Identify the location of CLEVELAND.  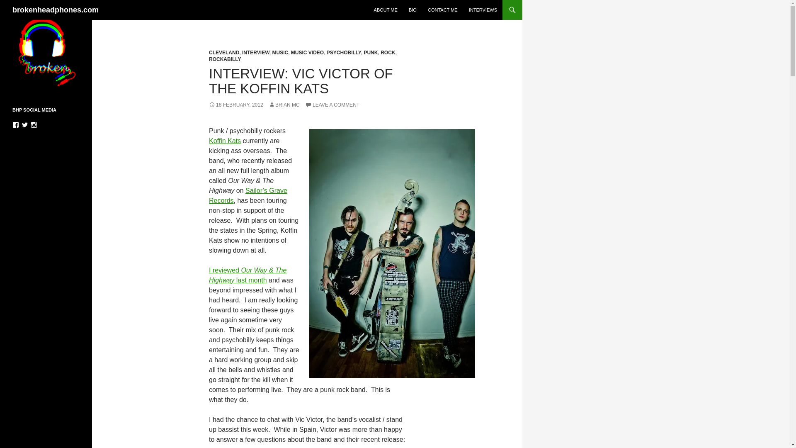
(224, 52).